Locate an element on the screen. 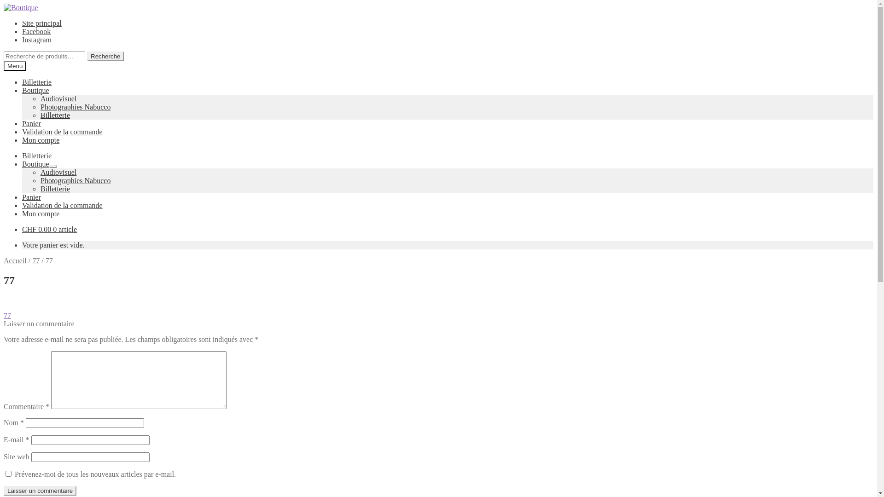 Image resolution: width=884 pixels, height=497 pixels. Validation de la commande is located at coordinates (63, 205).